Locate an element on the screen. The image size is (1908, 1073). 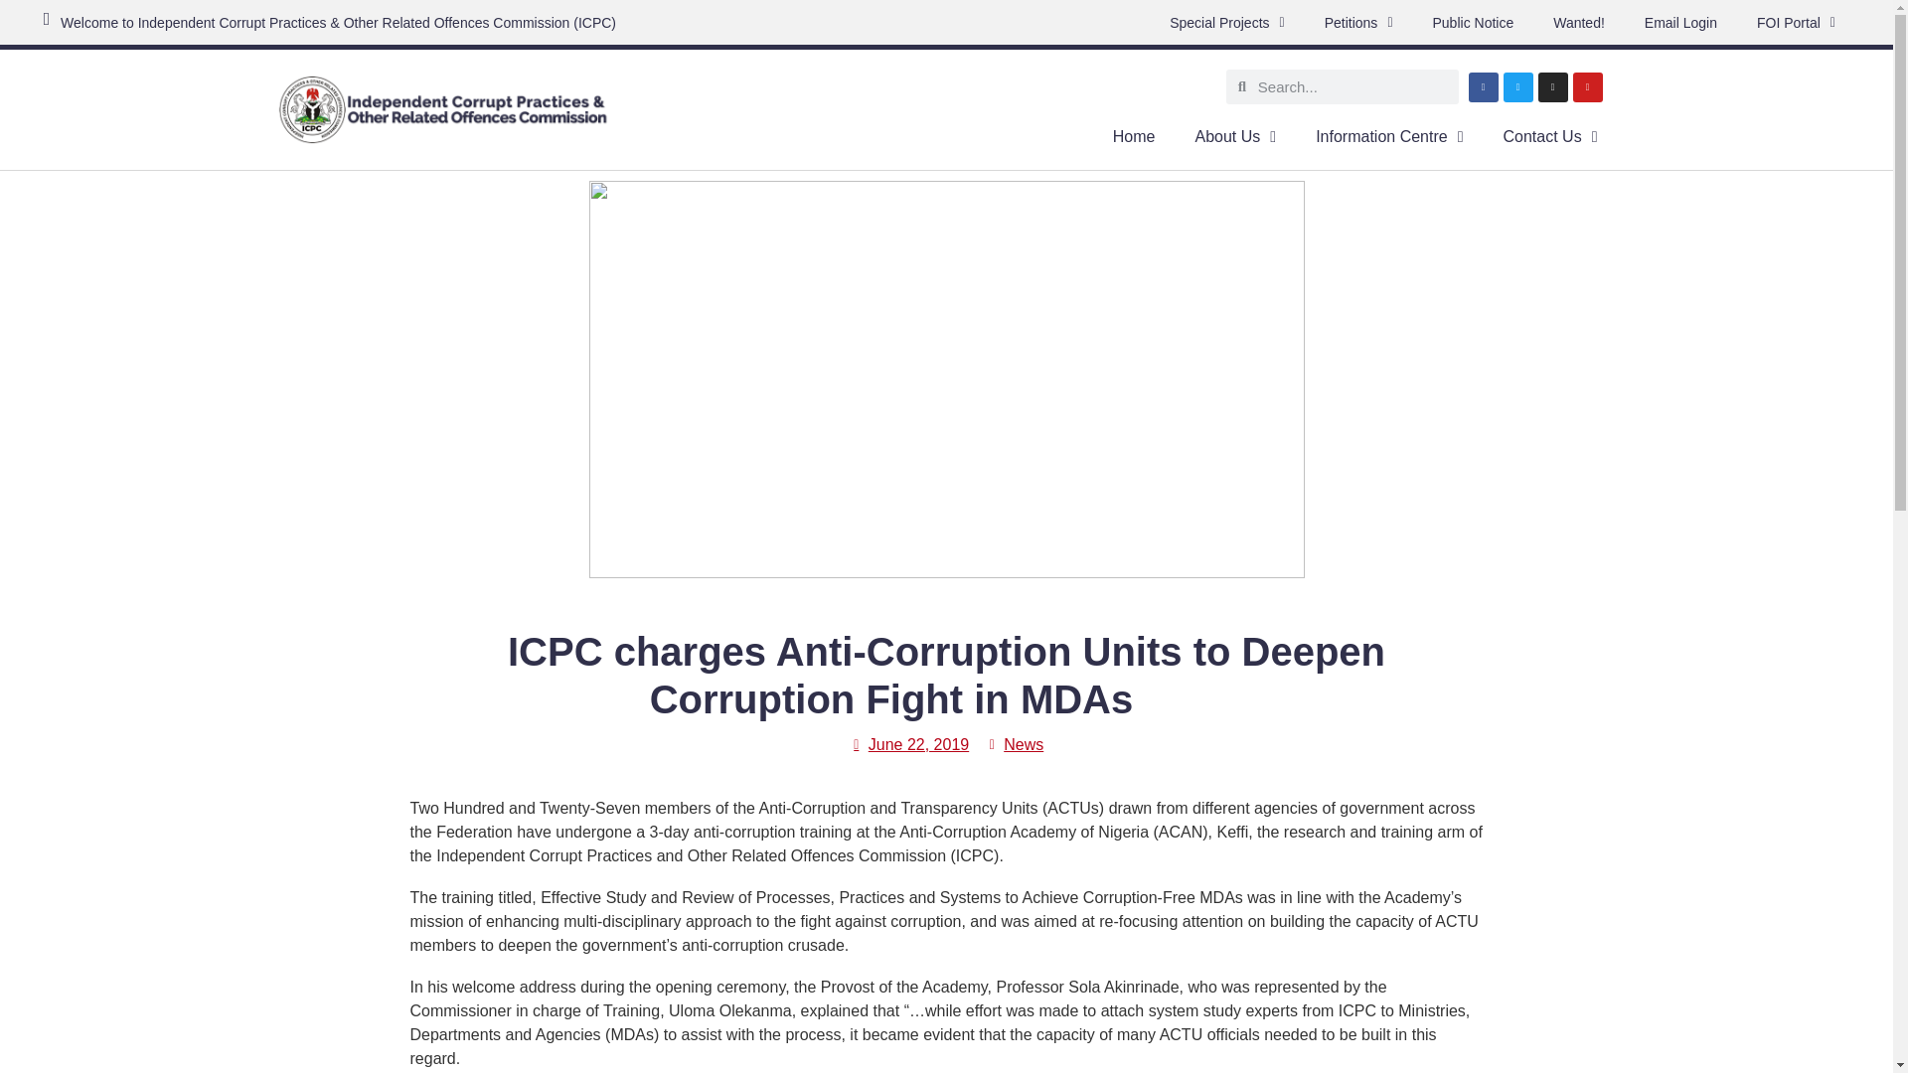
Email Login is located at coordinates (1680, 22).